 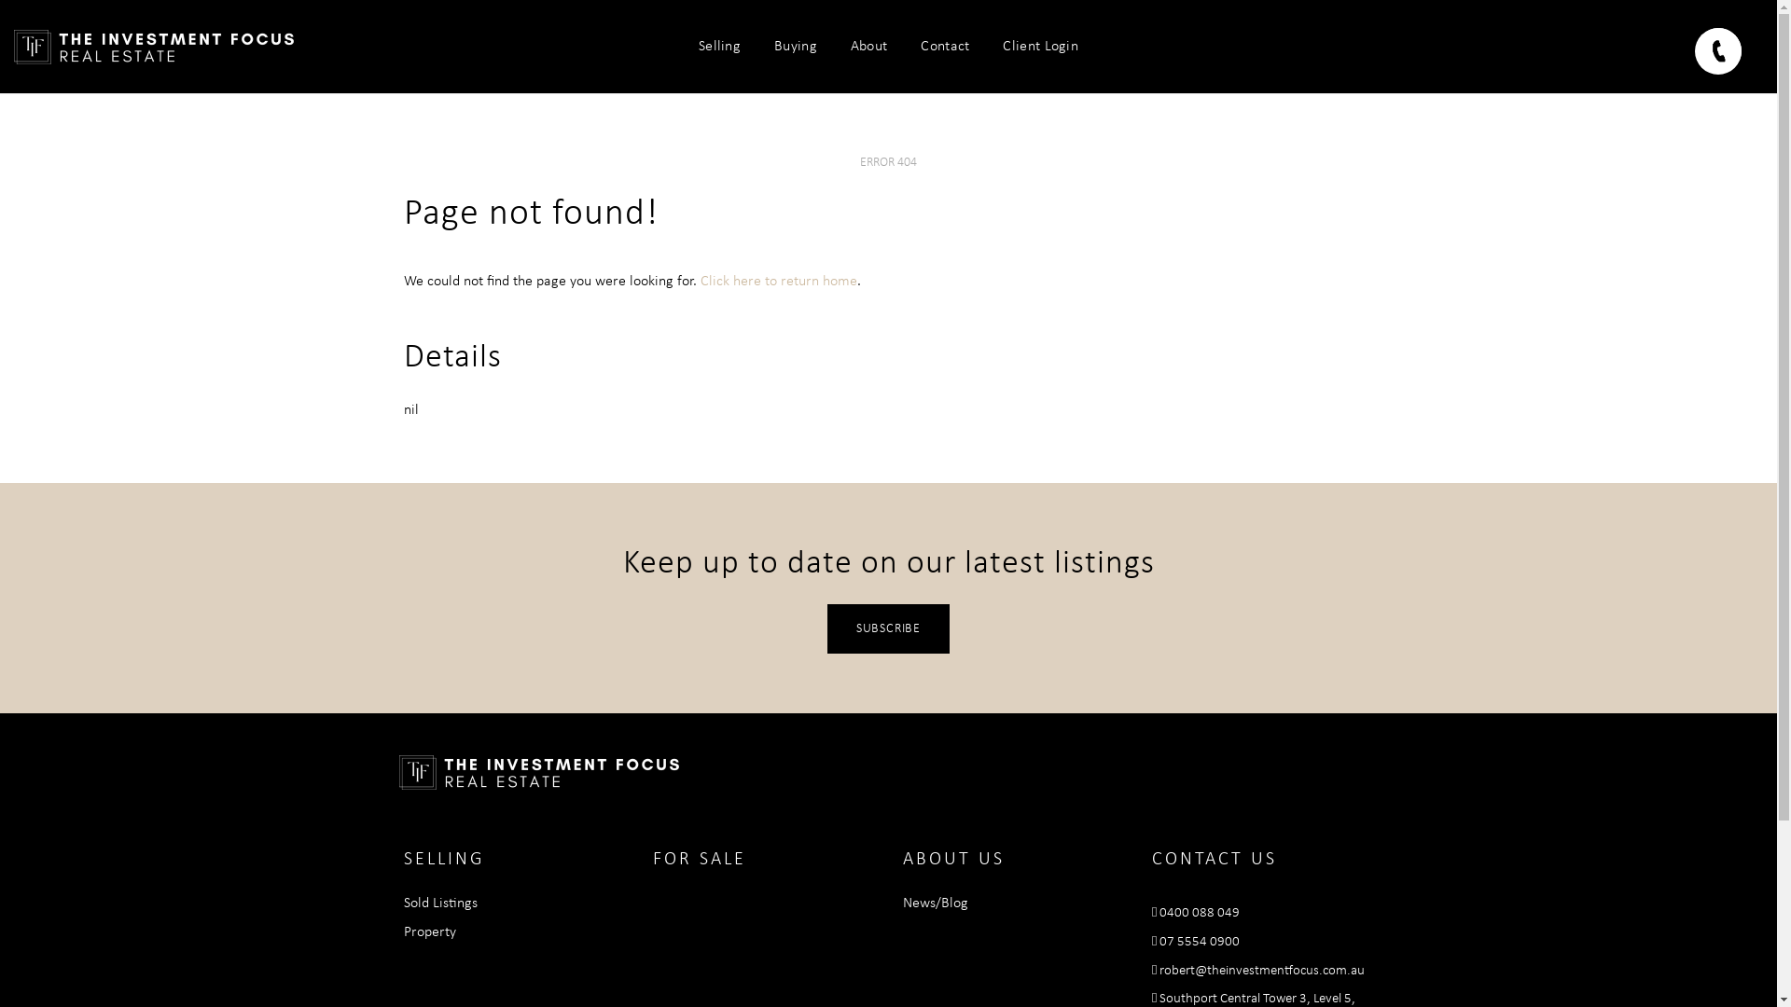 What do you see at coordinates (796, 47) in the screenshot?
I see `Buying` at bounding box center [796, 47].